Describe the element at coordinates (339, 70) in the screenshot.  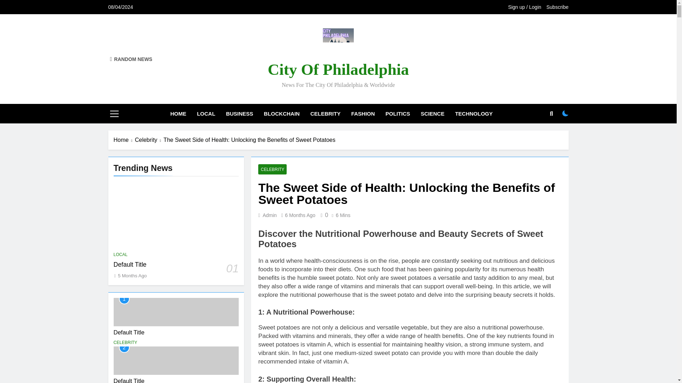
I see `City Of Philadelphia` at that location.